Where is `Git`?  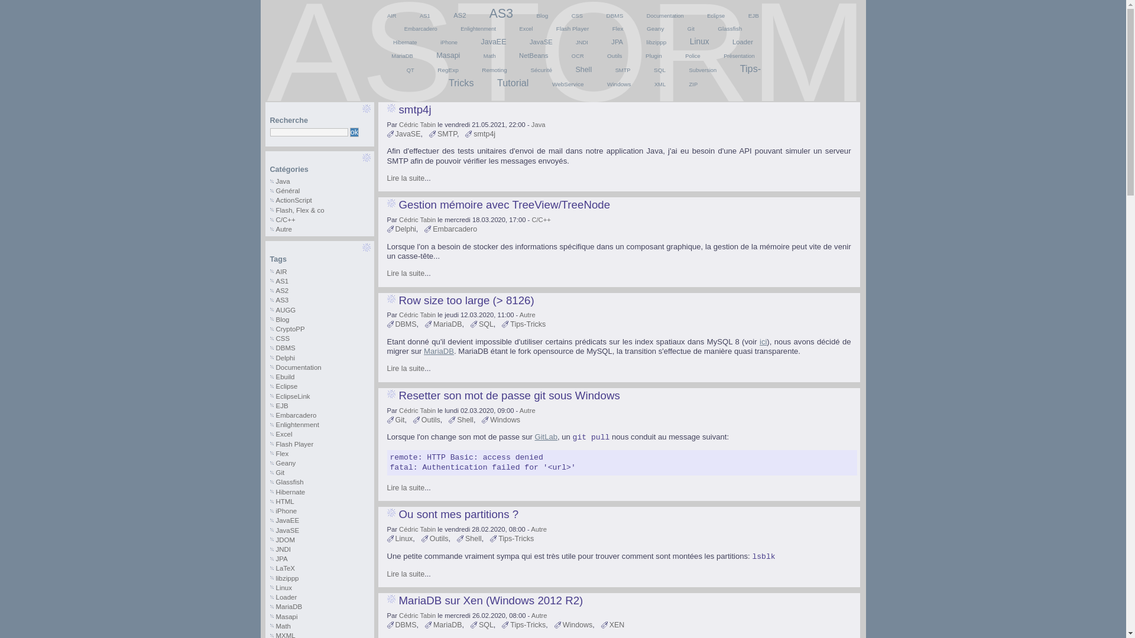
Git is located at coordinates (400, 420).